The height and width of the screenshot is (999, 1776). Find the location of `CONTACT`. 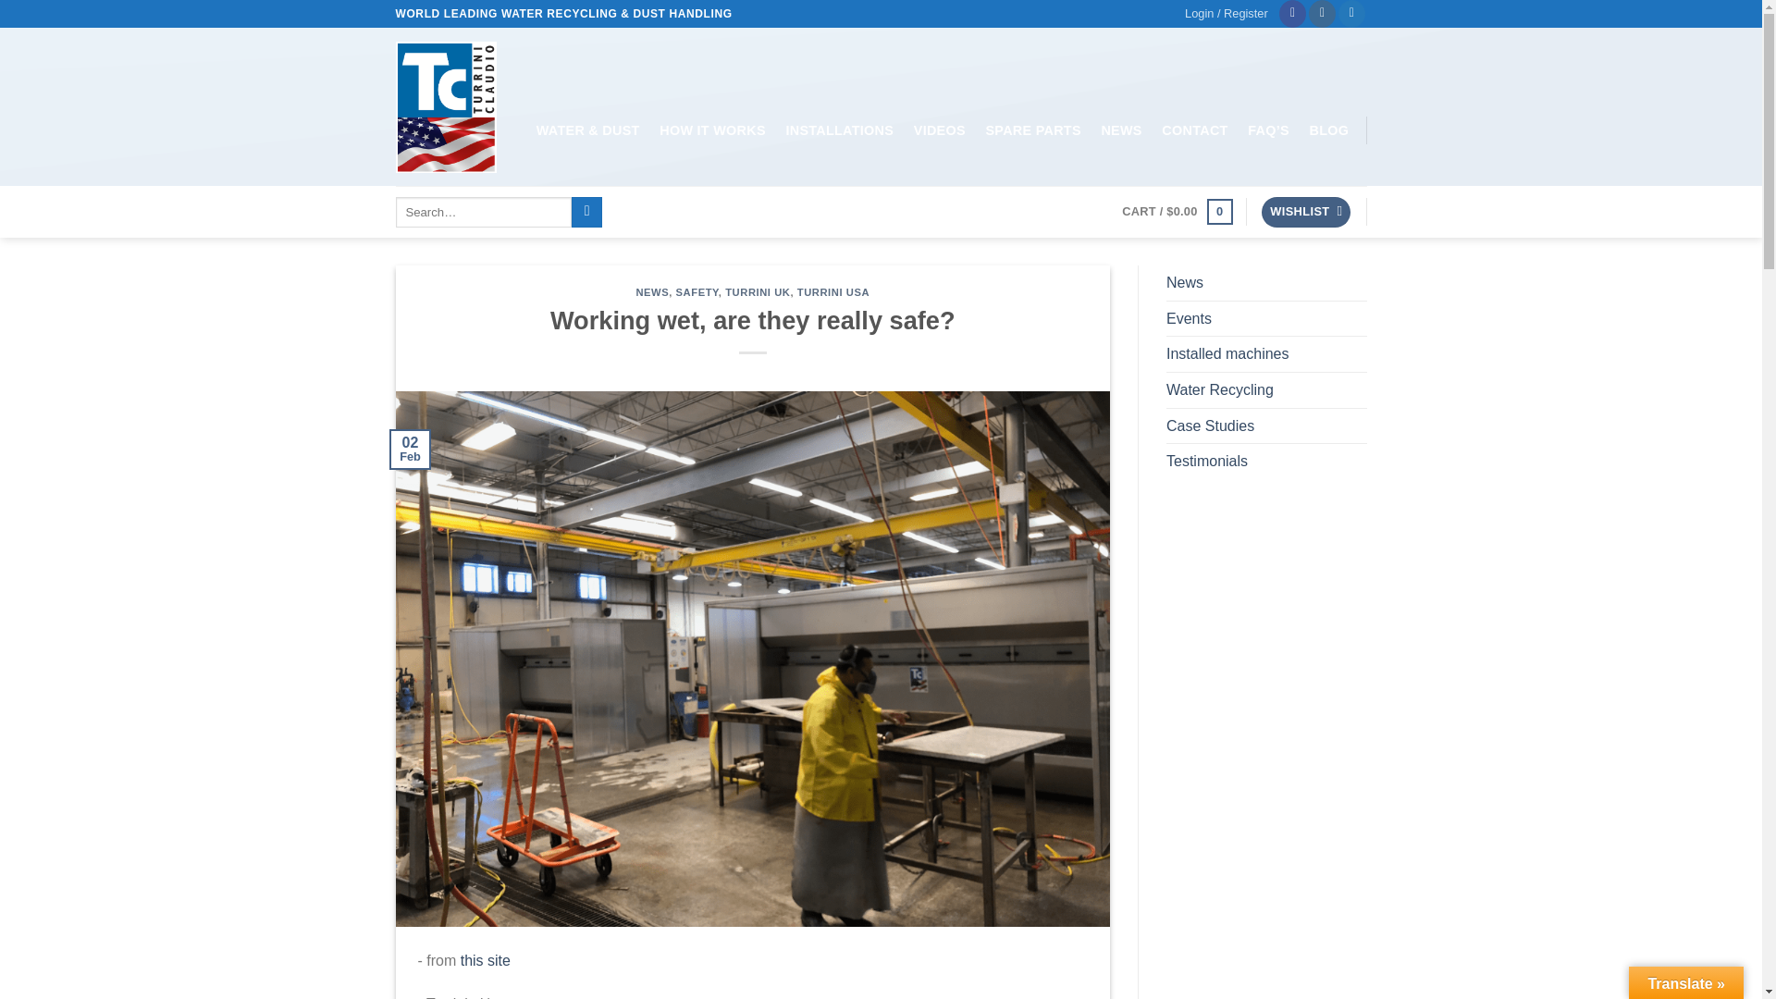

CONTACT is located at coordinates (1195, 129).